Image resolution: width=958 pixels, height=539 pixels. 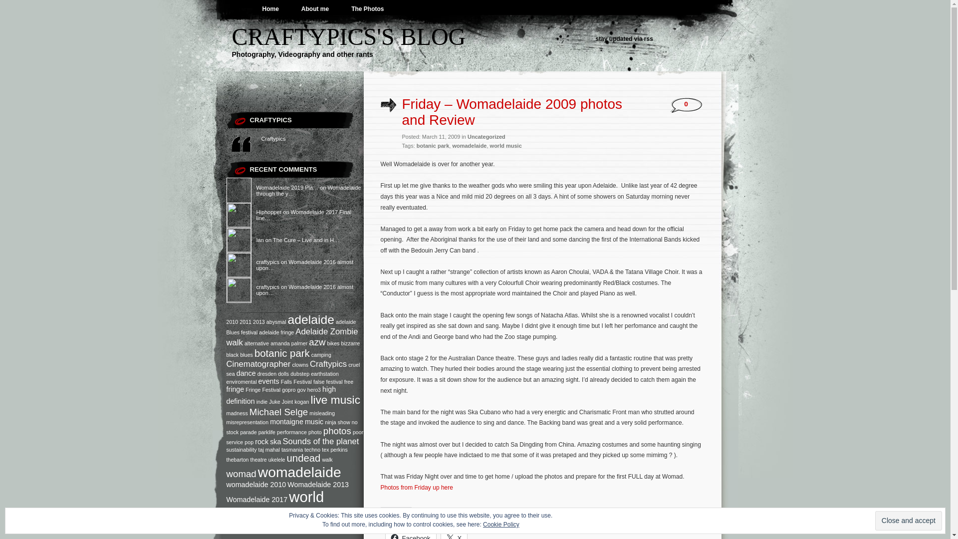 I want to click on 0, so click(x=686, y=104).